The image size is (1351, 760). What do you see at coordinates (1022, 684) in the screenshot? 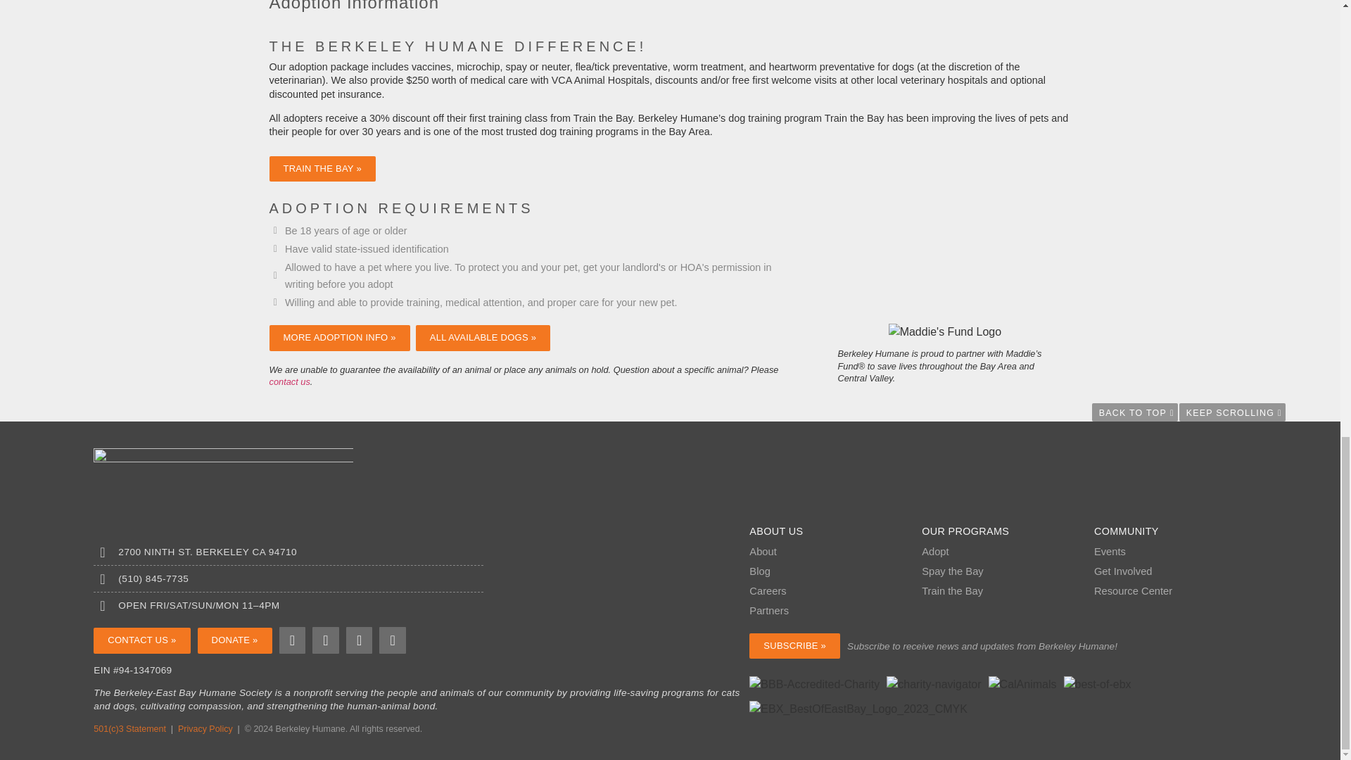
I see `CalAnimals` at bounding box center [1022, 684].